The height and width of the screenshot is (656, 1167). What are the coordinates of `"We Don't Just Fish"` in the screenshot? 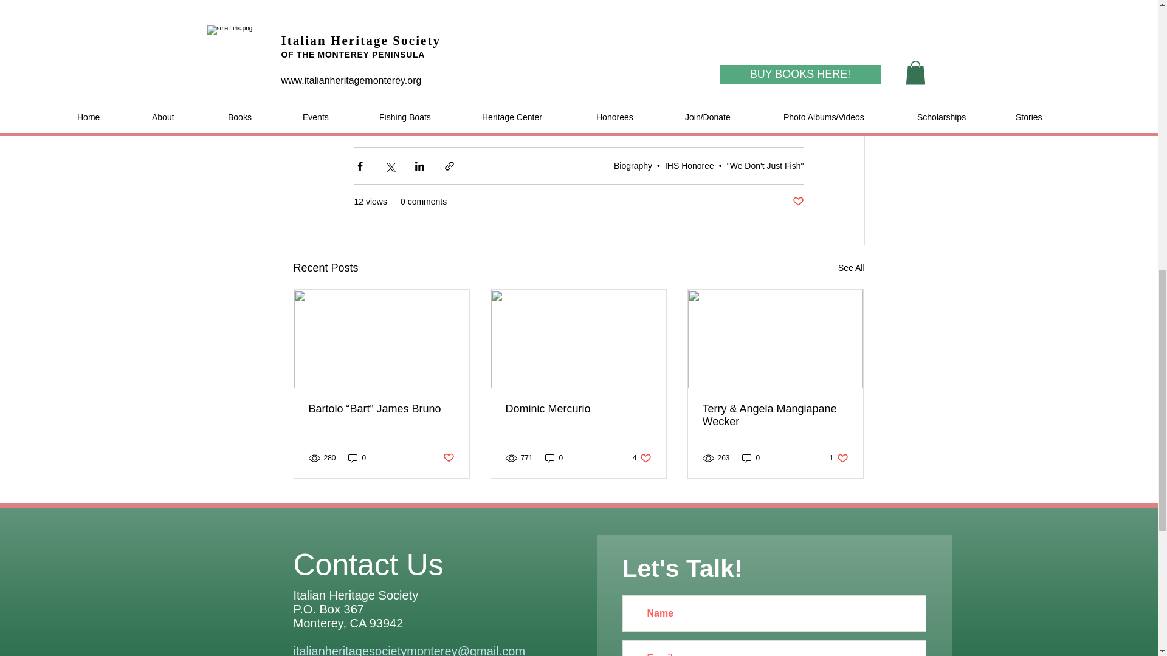 It's located at (765, 165).